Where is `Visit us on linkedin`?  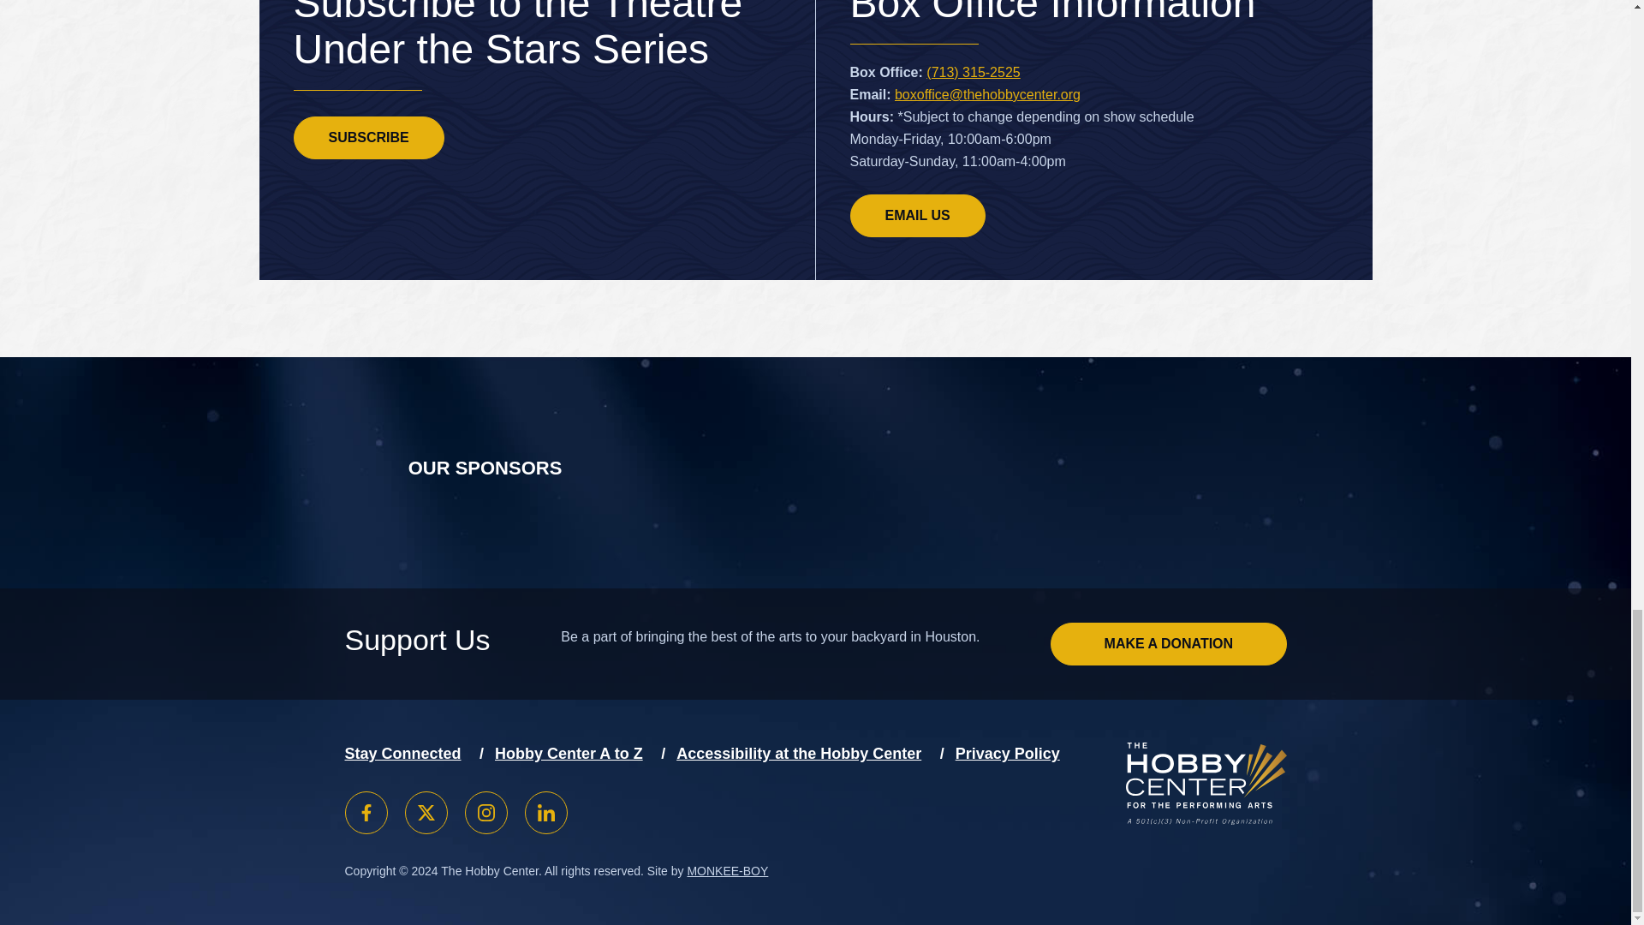 Visit us on linkedin is located at coordinates (545, 813).